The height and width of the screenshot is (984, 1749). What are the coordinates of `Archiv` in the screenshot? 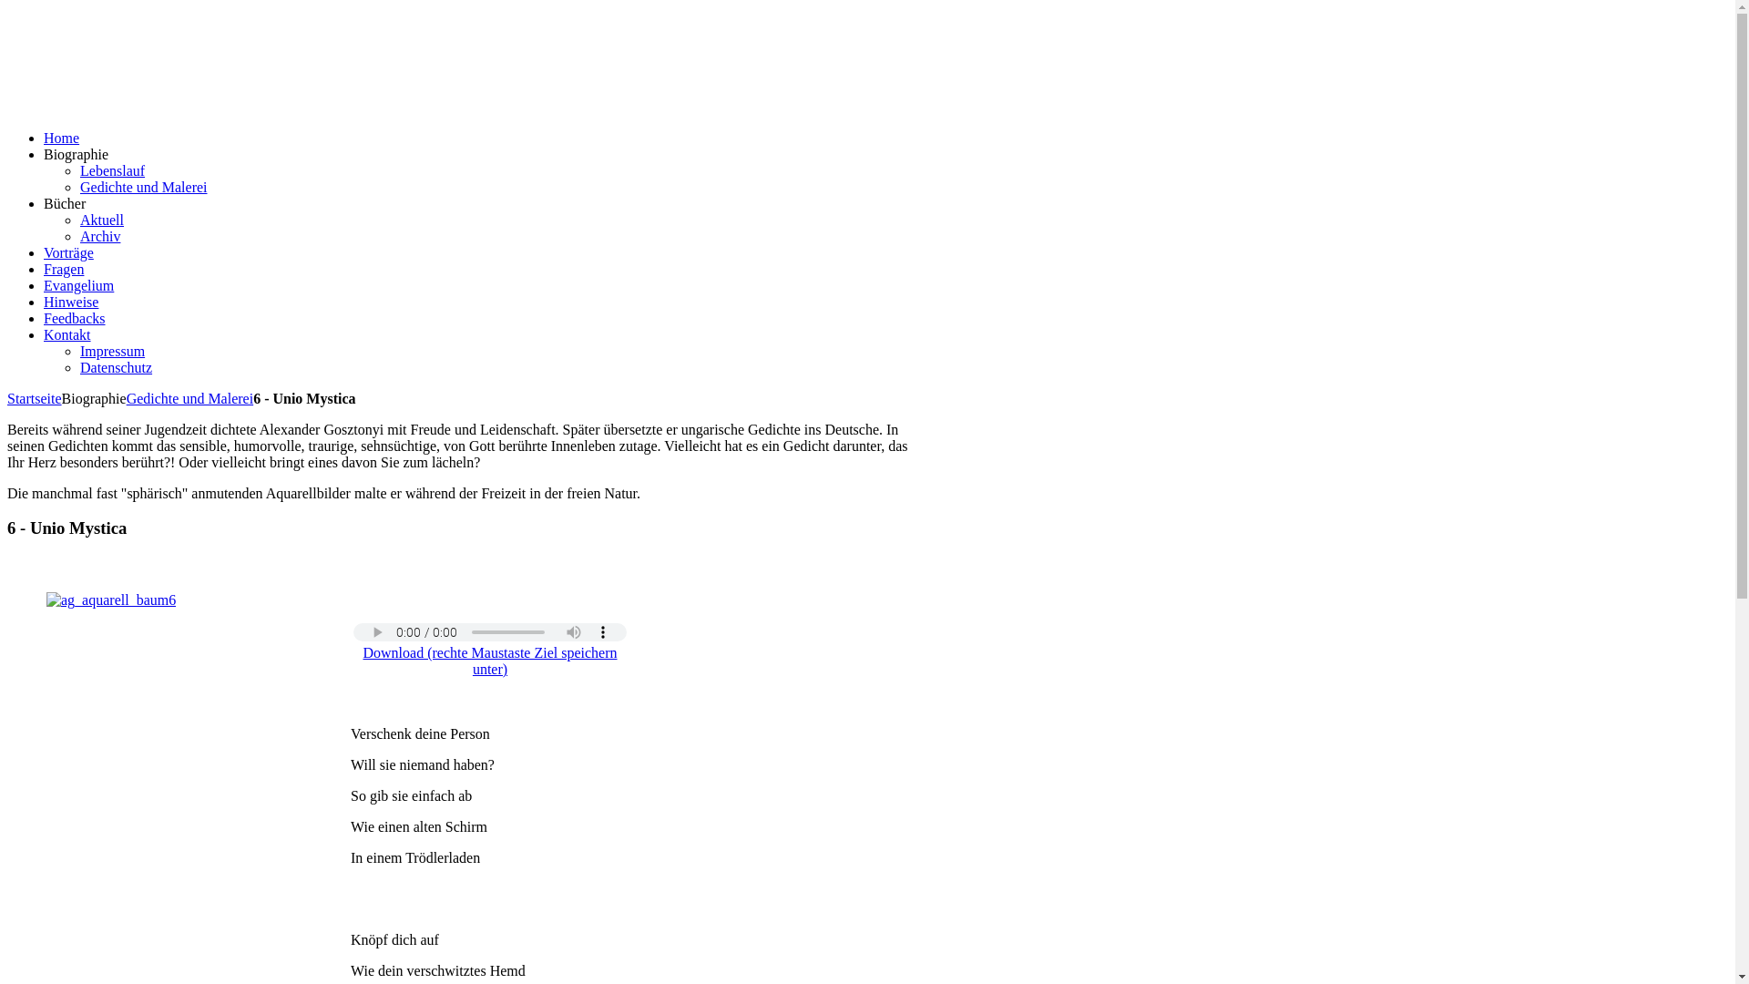 It's located at (100, 237).